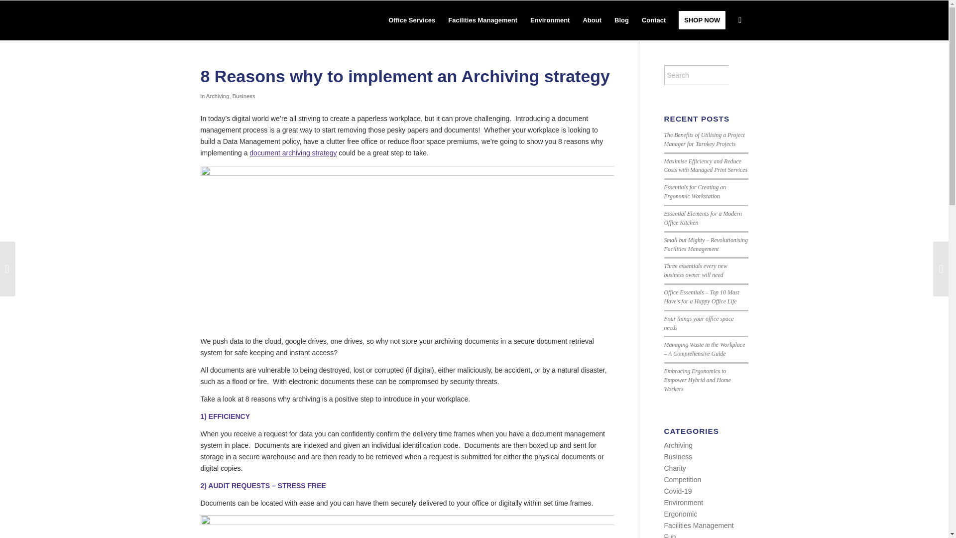  What do you see at coordinates (737, 75) in the screenshot?
I see `Click to start search` at bounding box center [737, 75].